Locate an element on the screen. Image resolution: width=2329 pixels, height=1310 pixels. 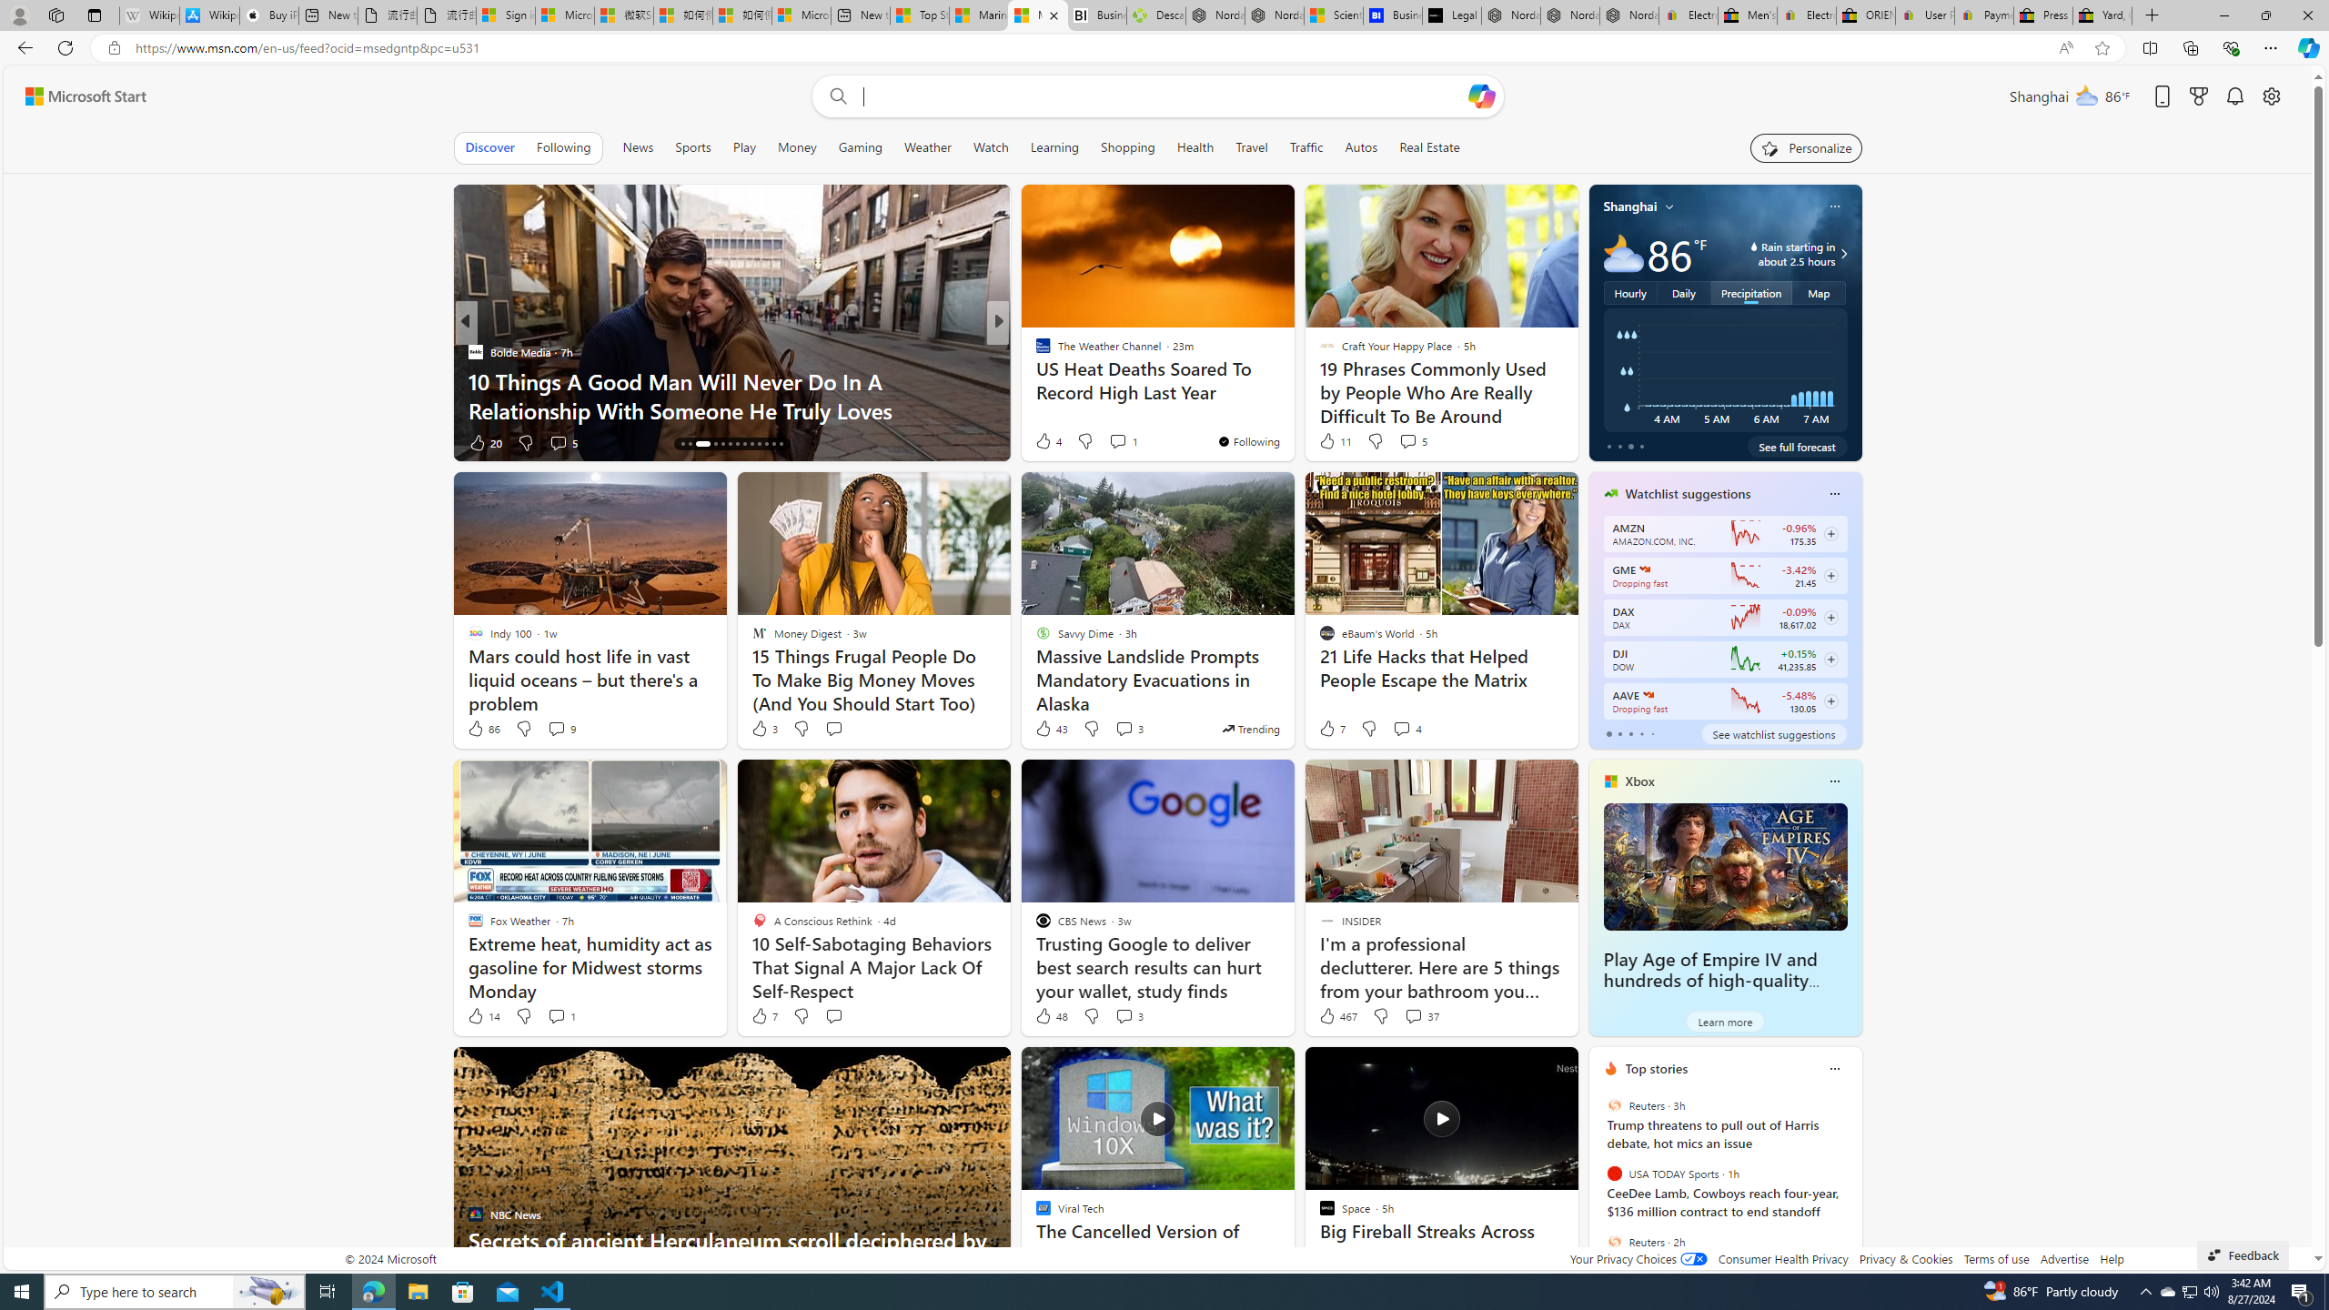
Help is located at coordinates (2112, 1259).